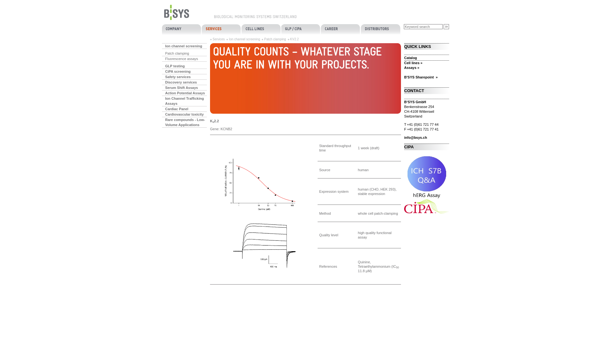  What do you see at coordinates (264, 210) in the screenshot?
I see `Kv2.2` at bounding box center [264, 210].